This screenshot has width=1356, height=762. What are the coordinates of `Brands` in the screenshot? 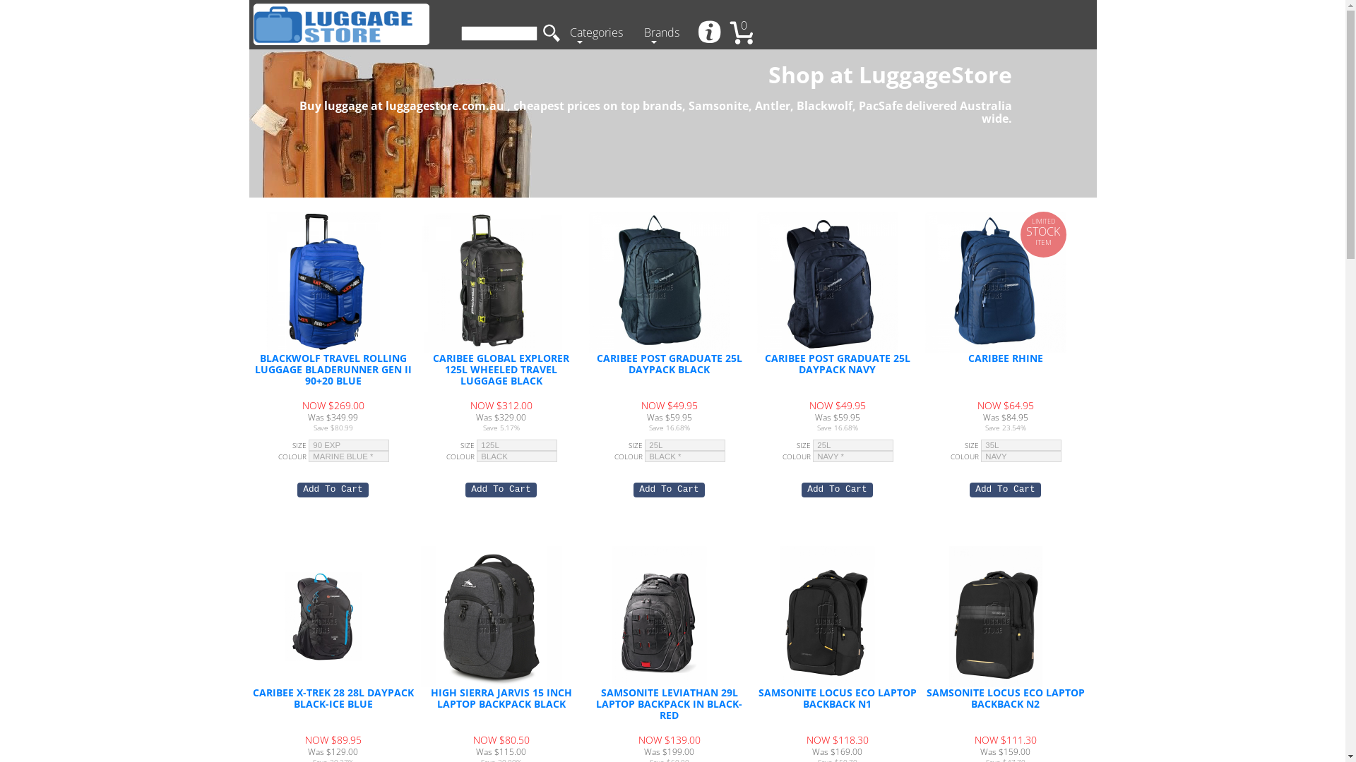 It's located at (665, 34).